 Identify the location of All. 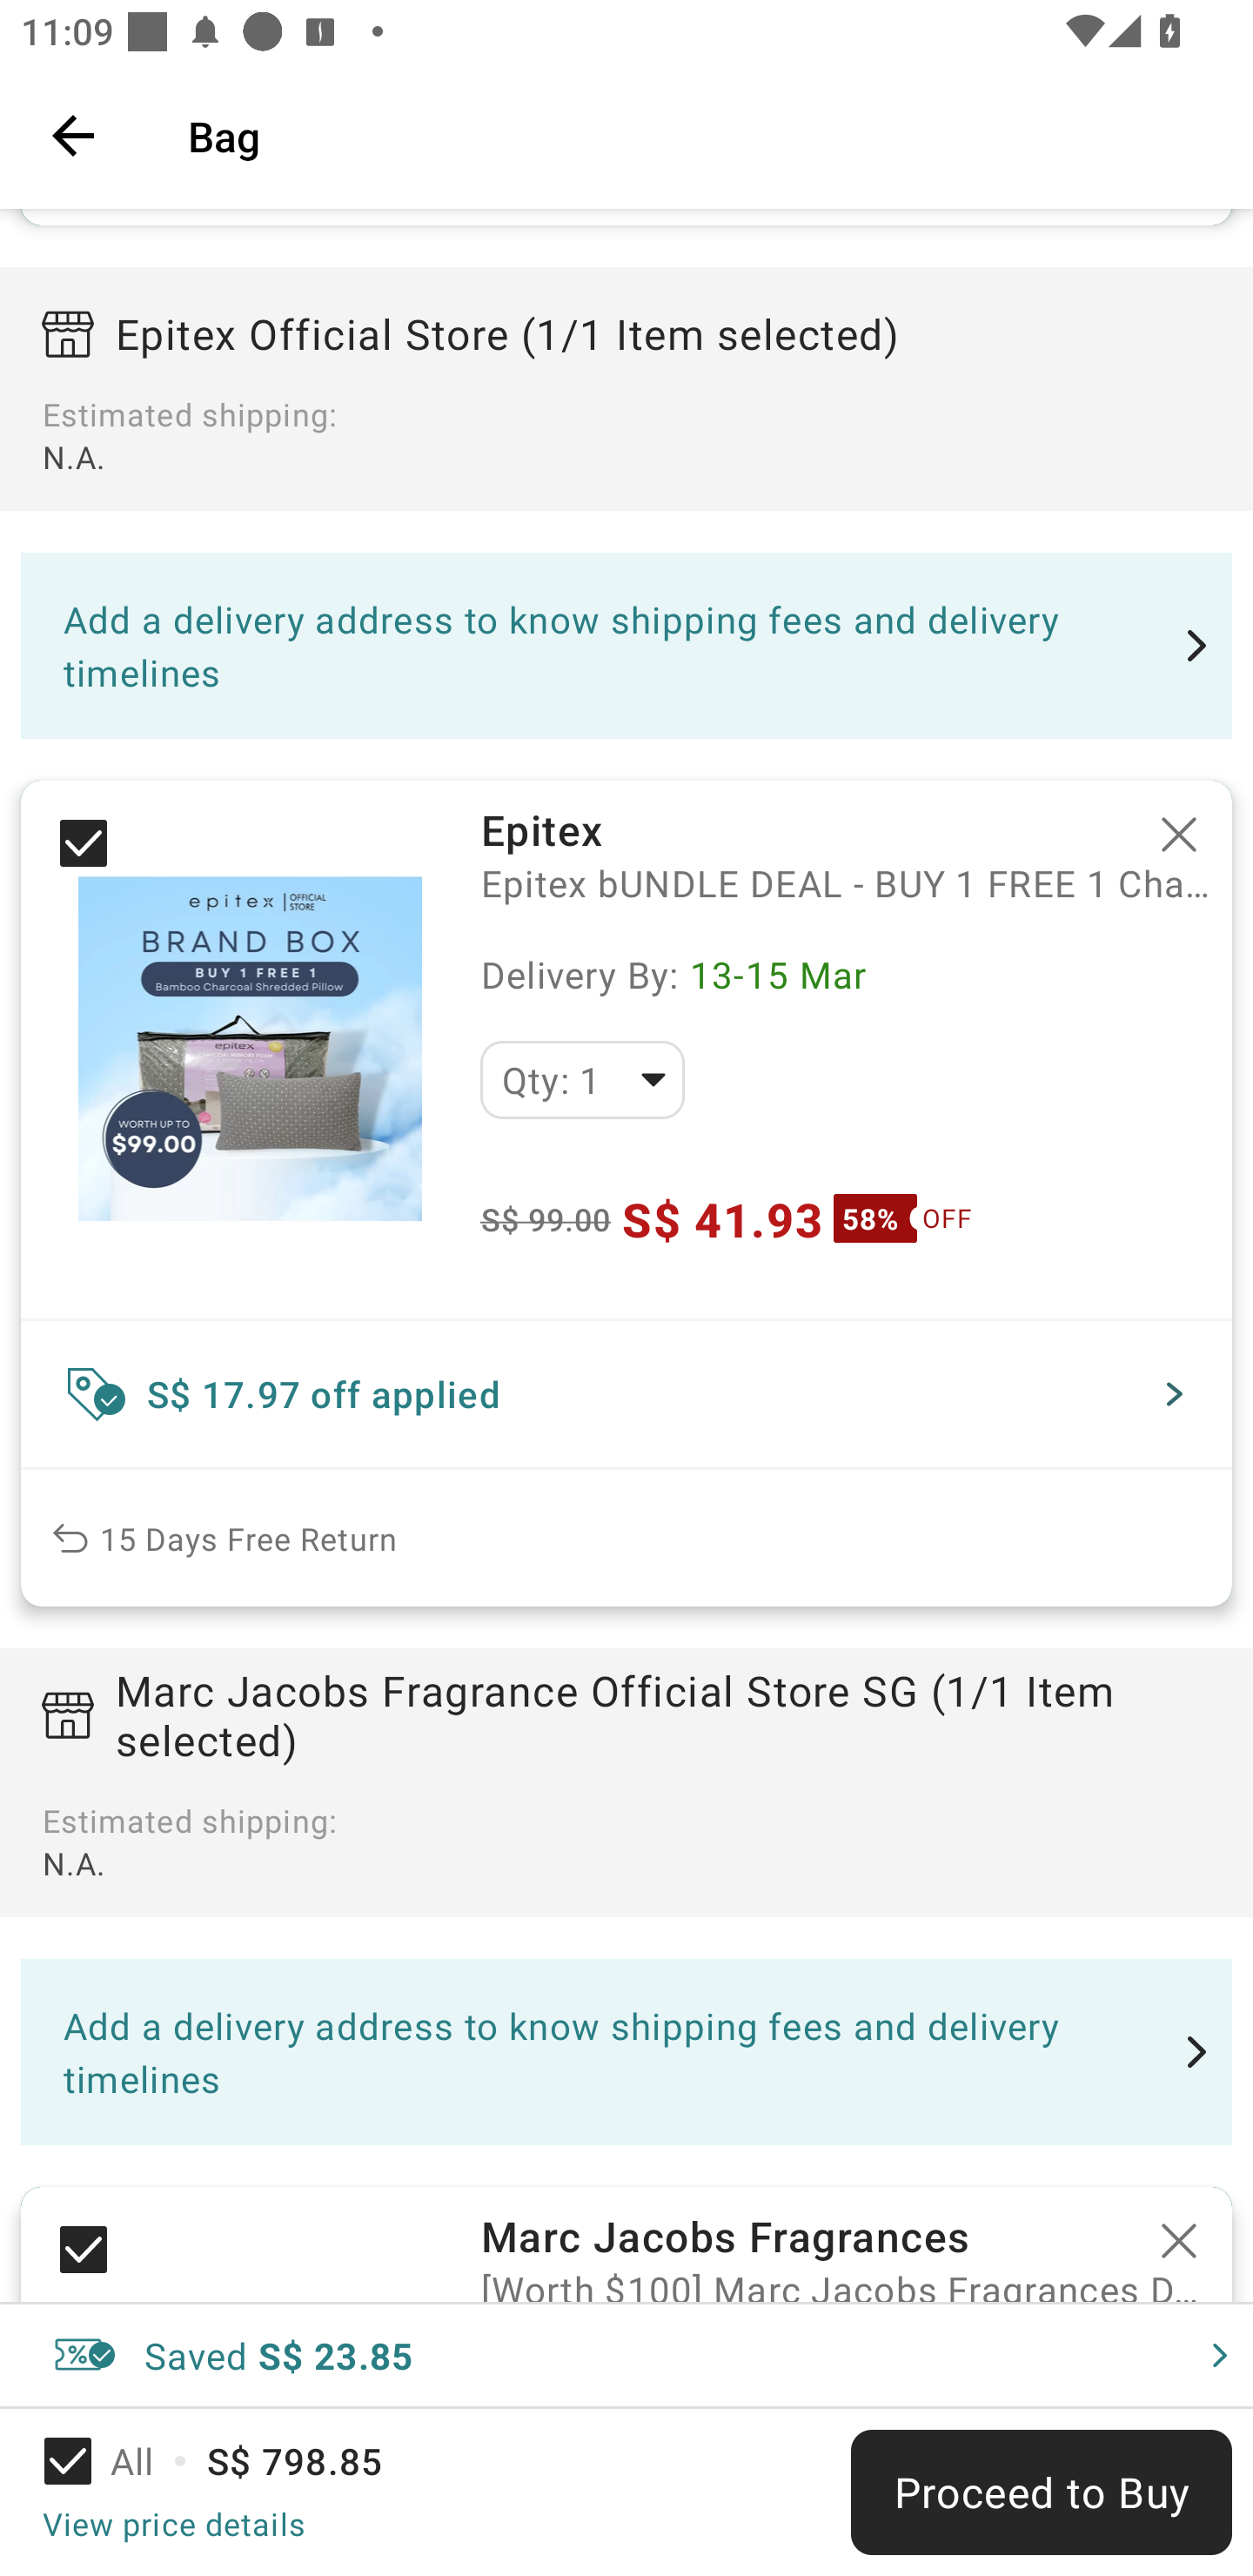
(118, 2461).